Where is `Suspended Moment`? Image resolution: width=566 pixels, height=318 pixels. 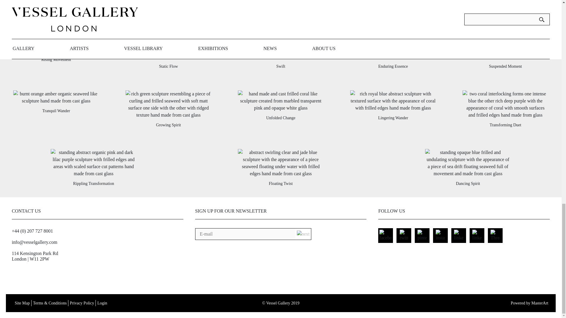
Suspended Moment is located at coordinates (505, 66).